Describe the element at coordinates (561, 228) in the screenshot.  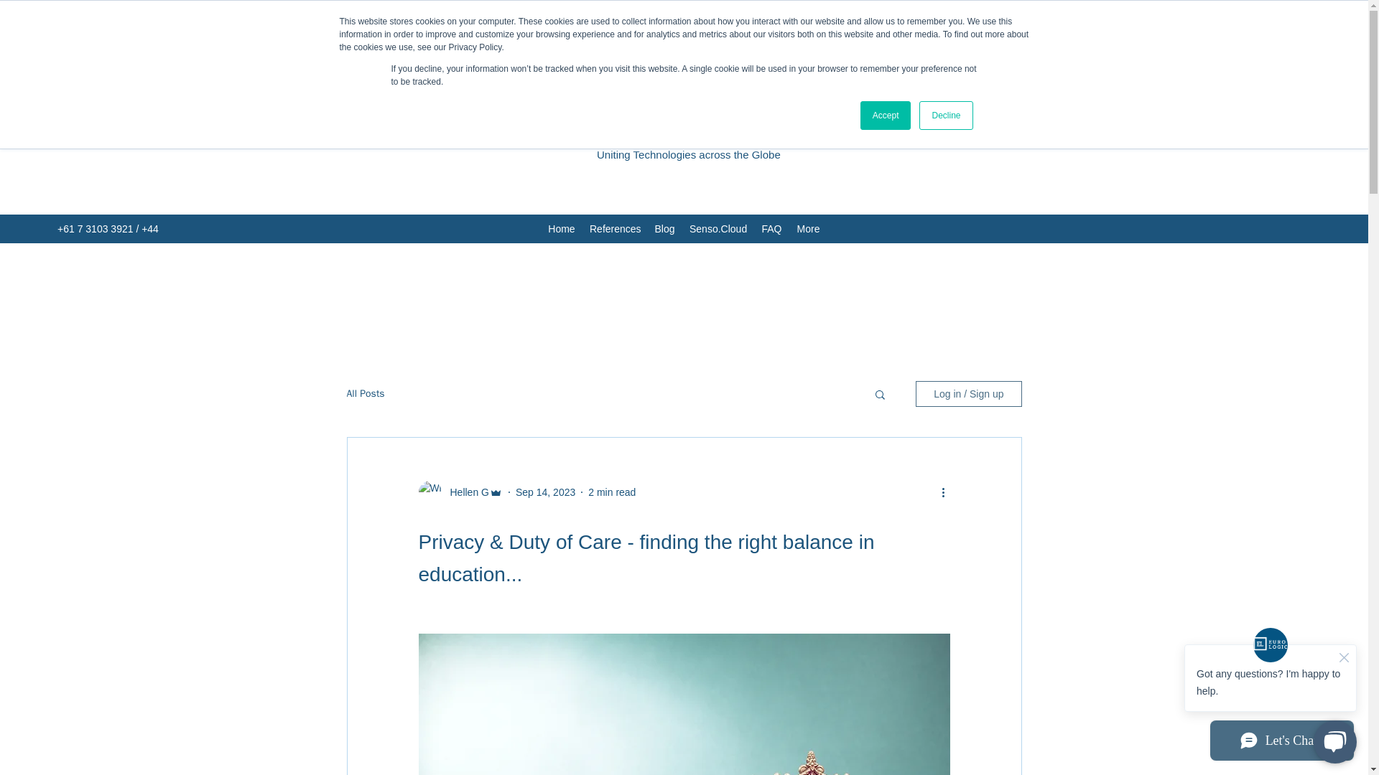
I see `Home` at that location.